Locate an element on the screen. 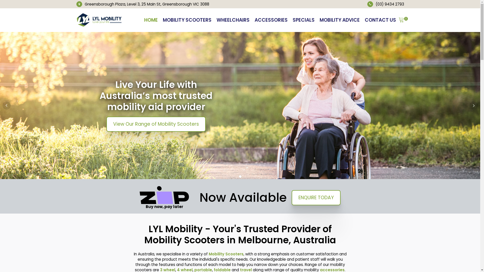 This screenshot has width=484, height=272. Mobility Scooters is located at coordinates (226, 254).